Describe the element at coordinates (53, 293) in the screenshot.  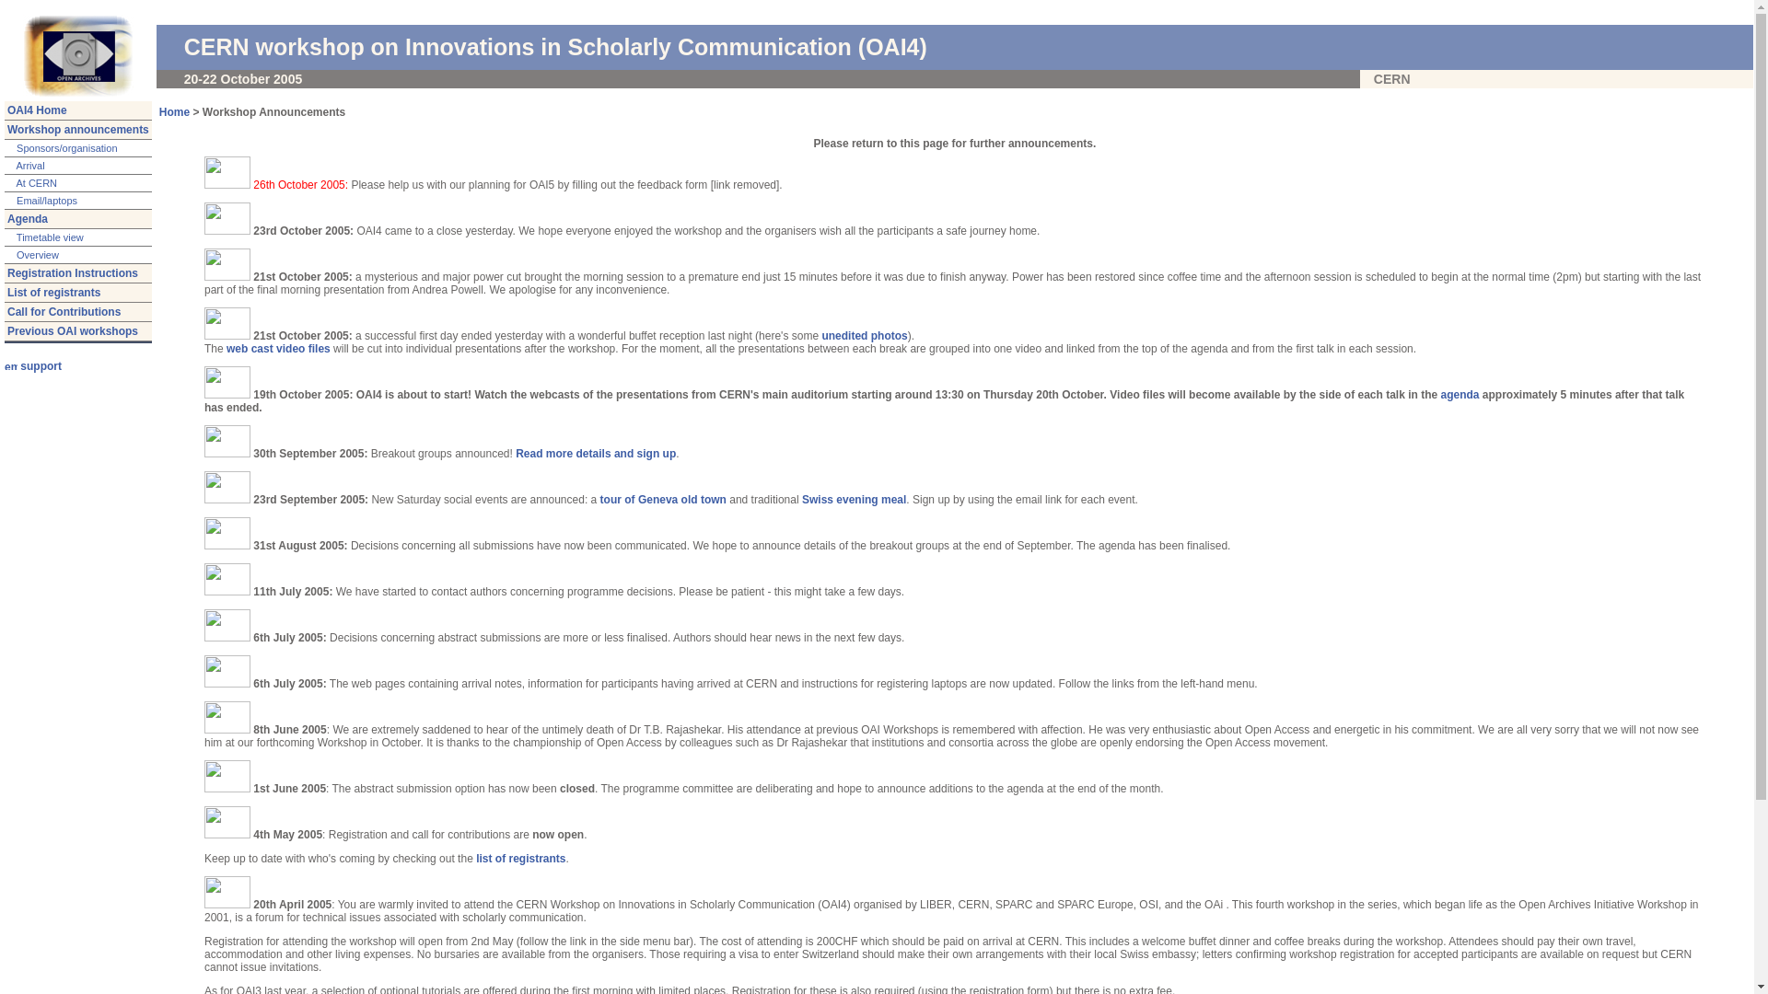
I see `List of registrants` at that location.